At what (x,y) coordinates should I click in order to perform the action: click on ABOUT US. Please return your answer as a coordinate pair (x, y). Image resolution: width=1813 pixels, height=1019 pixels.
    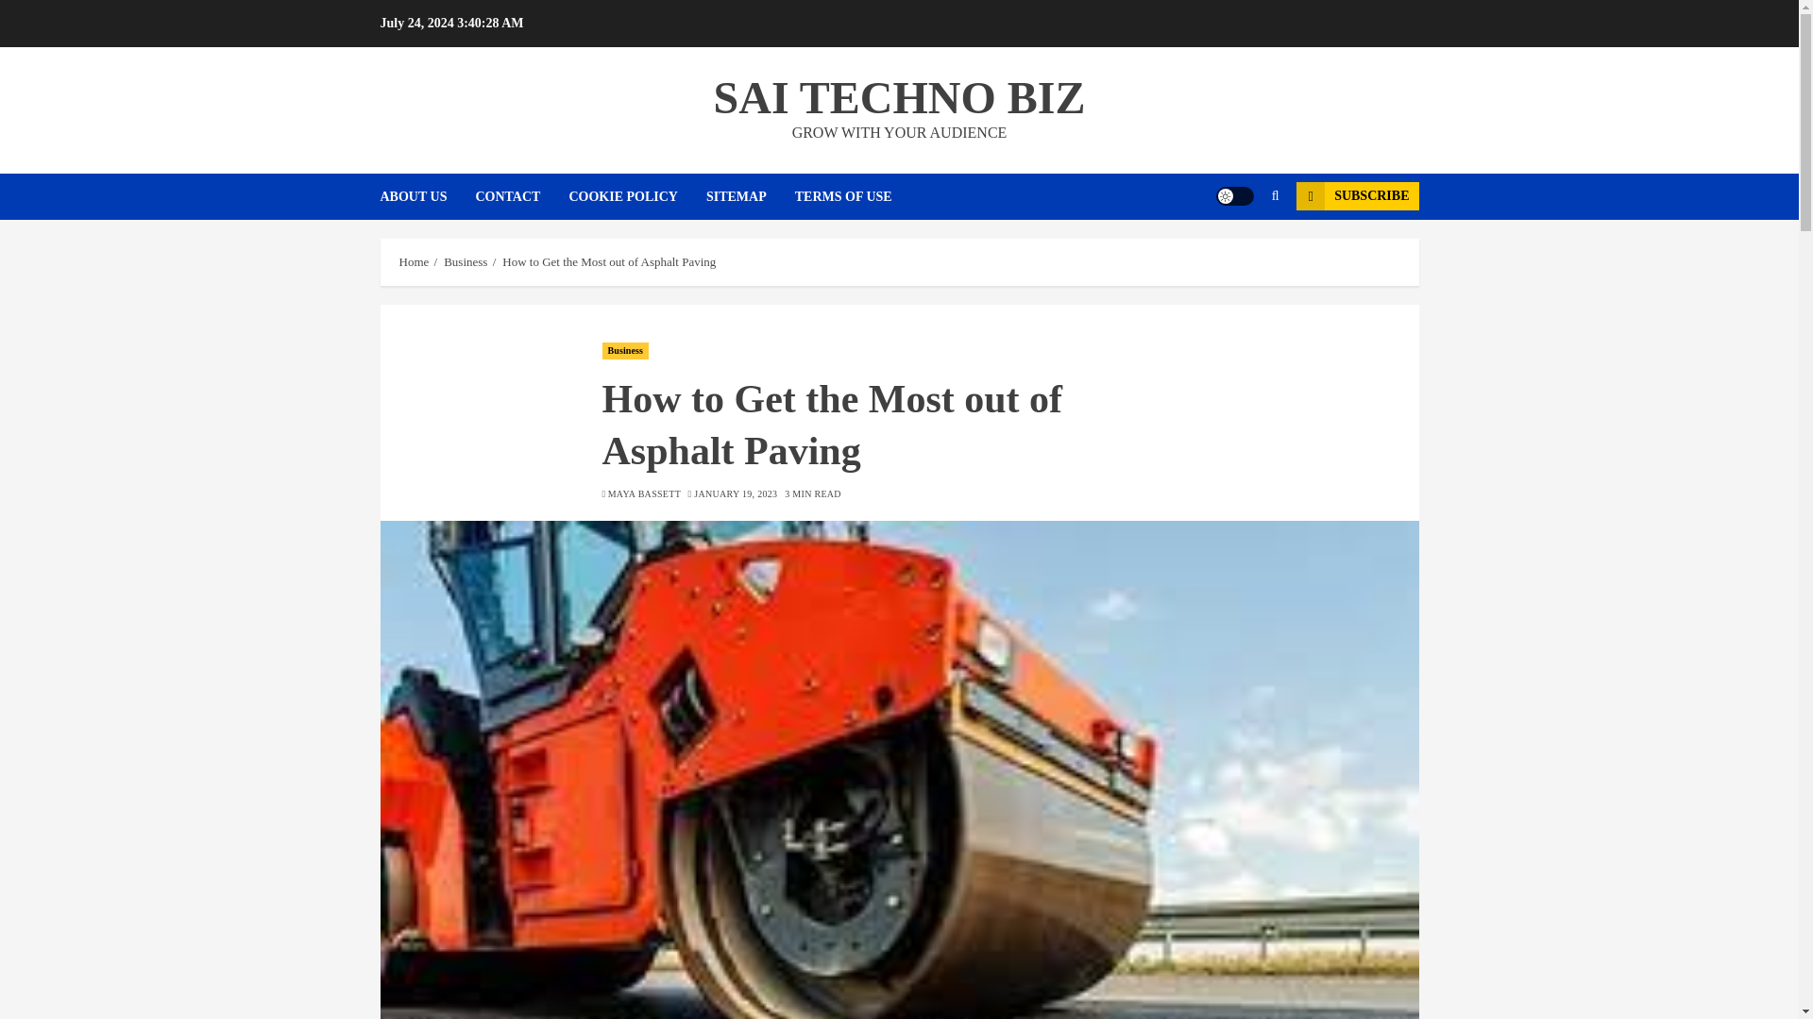
    Looking at the image, I should click on (427, 196).